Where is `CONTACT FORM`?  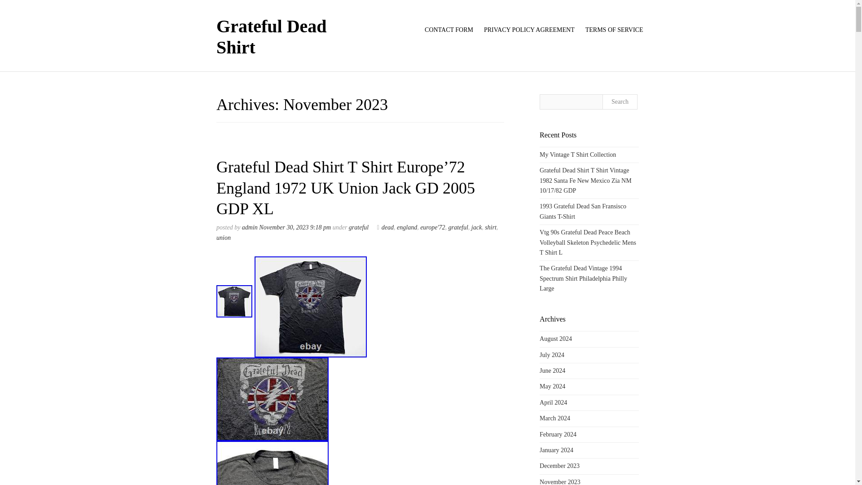 CONTACT FORM is located at coordinates (449, 30).